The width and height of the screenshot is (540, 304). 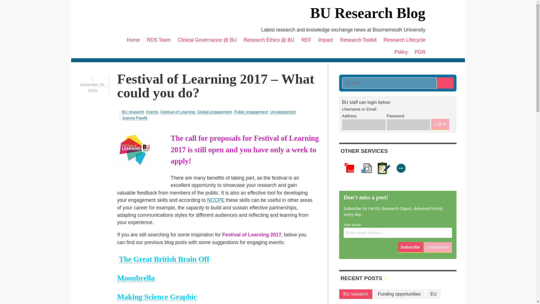 What do you see at coordinates (98, 23) in the screenshot?
I see `Bournemouth University` at bounding box center [98, 23].